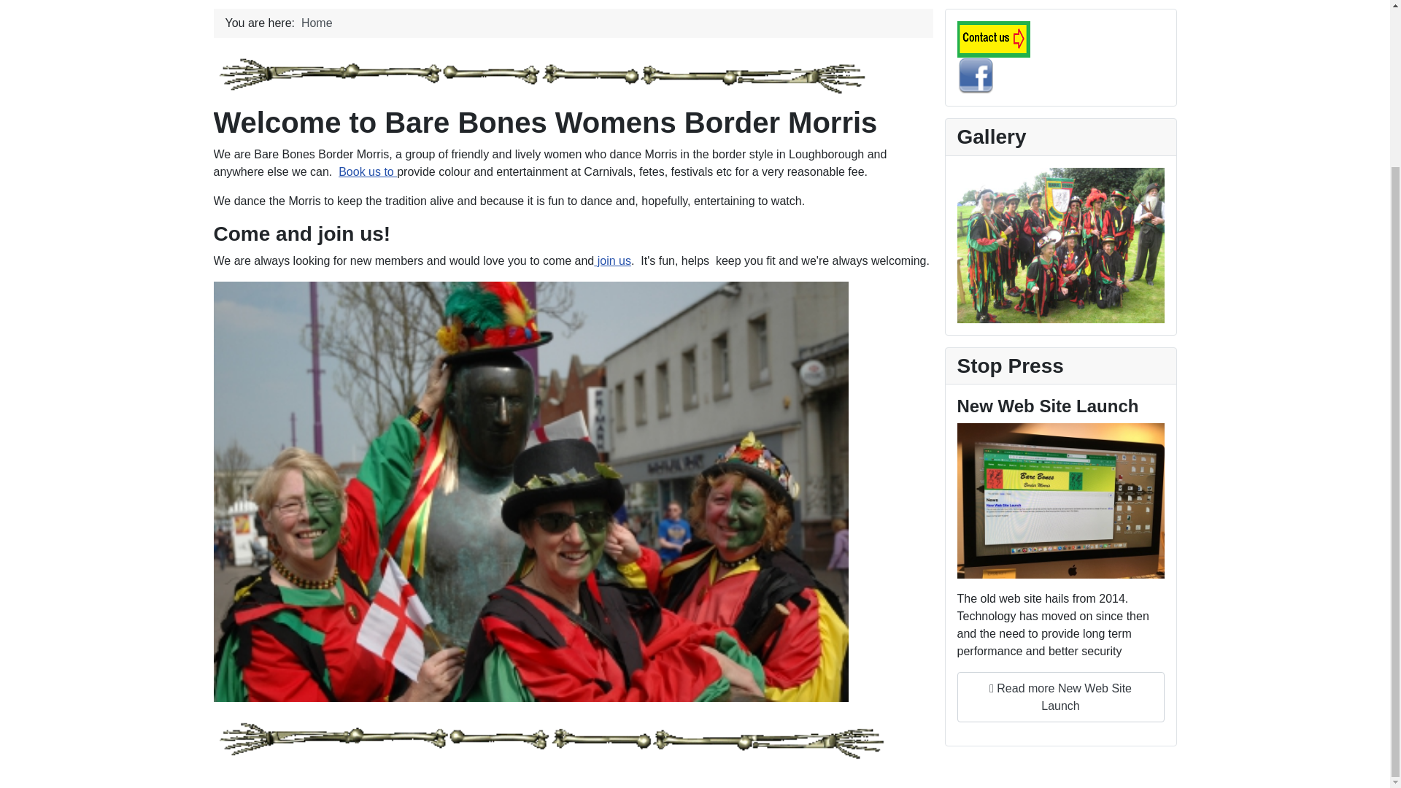 The image size is (1401, 788). Describe the element at coordinates (1060, 698) in the screenshot. I see `Read more New Web Site Launch` at that location.